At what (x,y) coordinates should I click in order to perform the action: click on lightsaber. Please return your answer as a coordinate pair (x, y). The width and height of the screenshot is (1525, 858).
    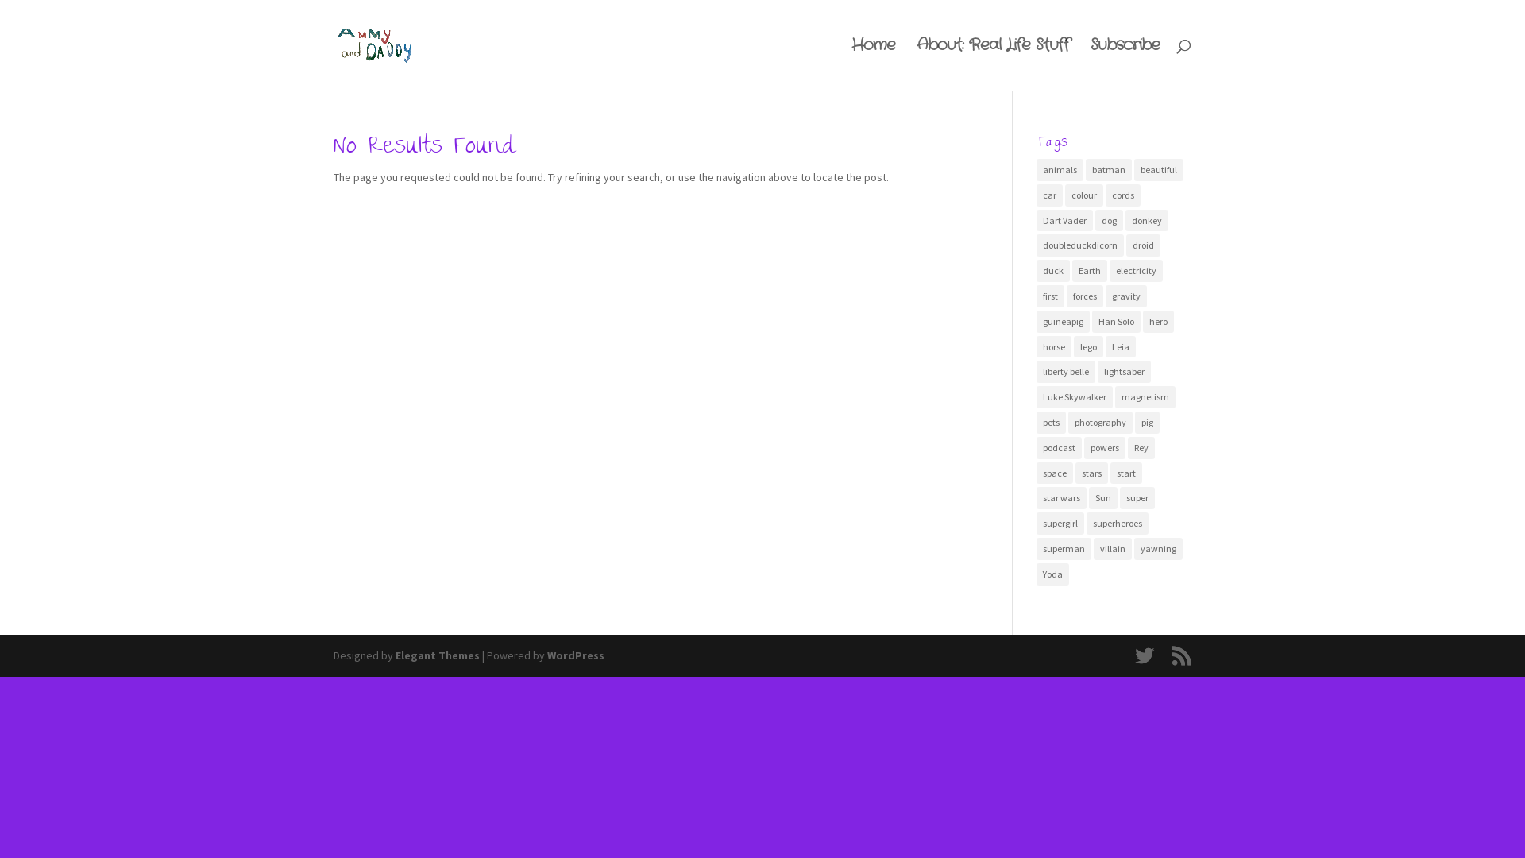
    Looking at the image, I should click on (1125, 372).